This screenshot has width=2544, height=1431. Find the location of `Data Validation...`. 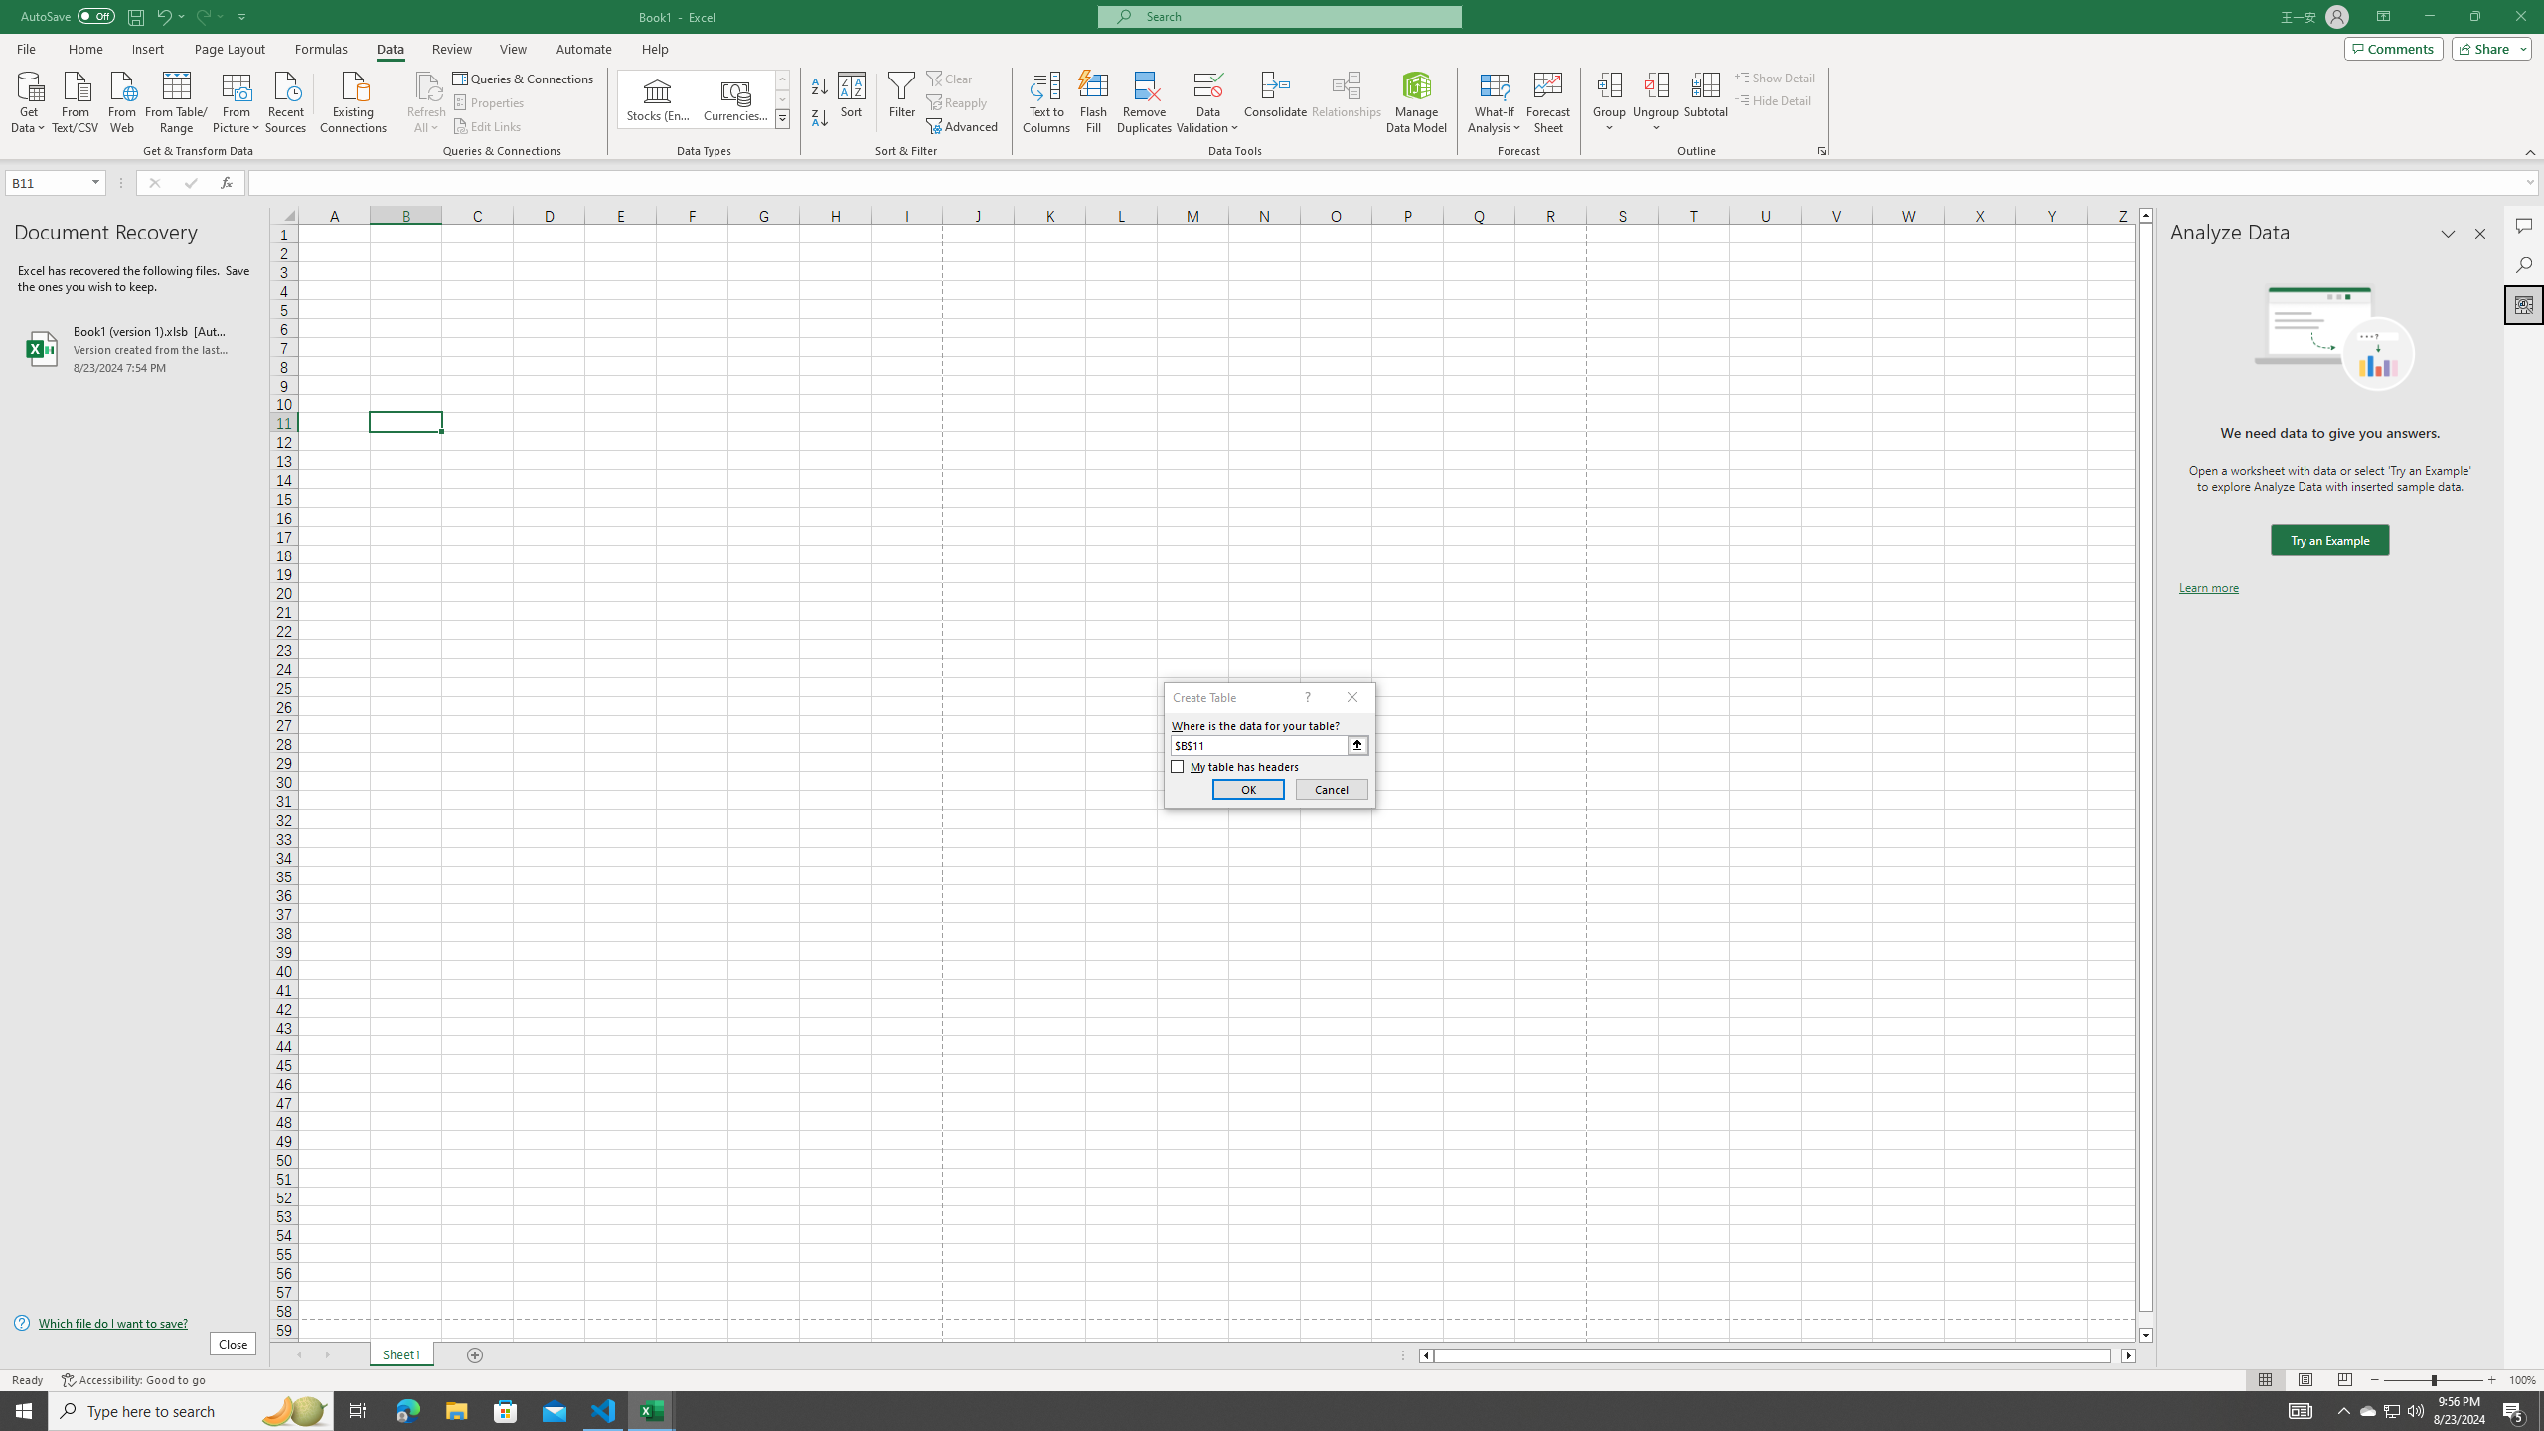

Data Validation... is located at coordinates (1208, 84).